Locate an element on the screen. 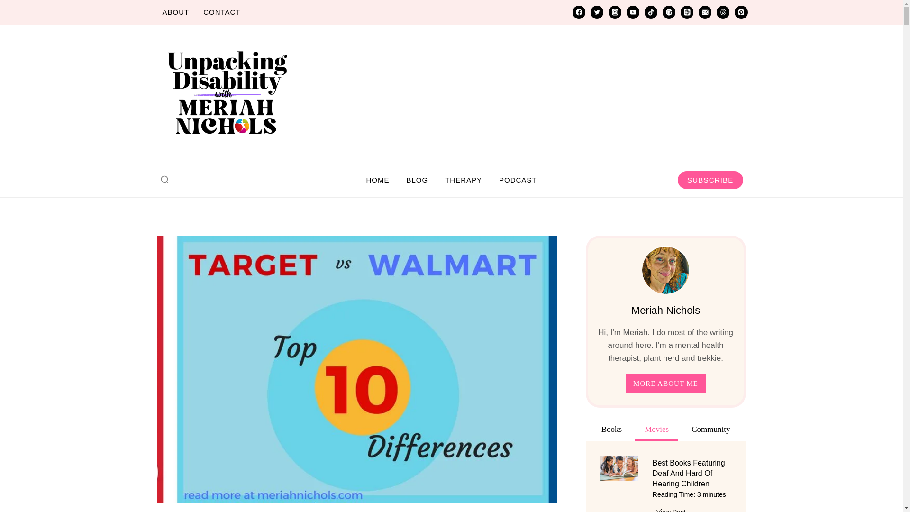 Image resolution: width=910 pixels, height=512 pixels. PODCAST is located at coordinates (518, 180).